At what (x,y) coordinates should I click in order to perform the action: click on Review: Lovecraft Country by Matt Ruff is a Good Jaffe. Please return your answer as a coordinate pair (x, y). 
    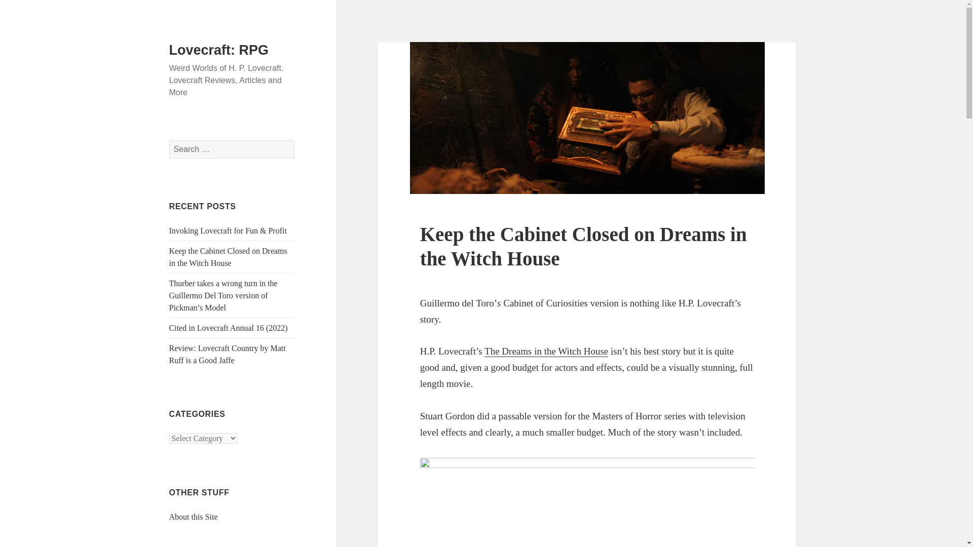
    Looking at the image, I should click on (228, 355).